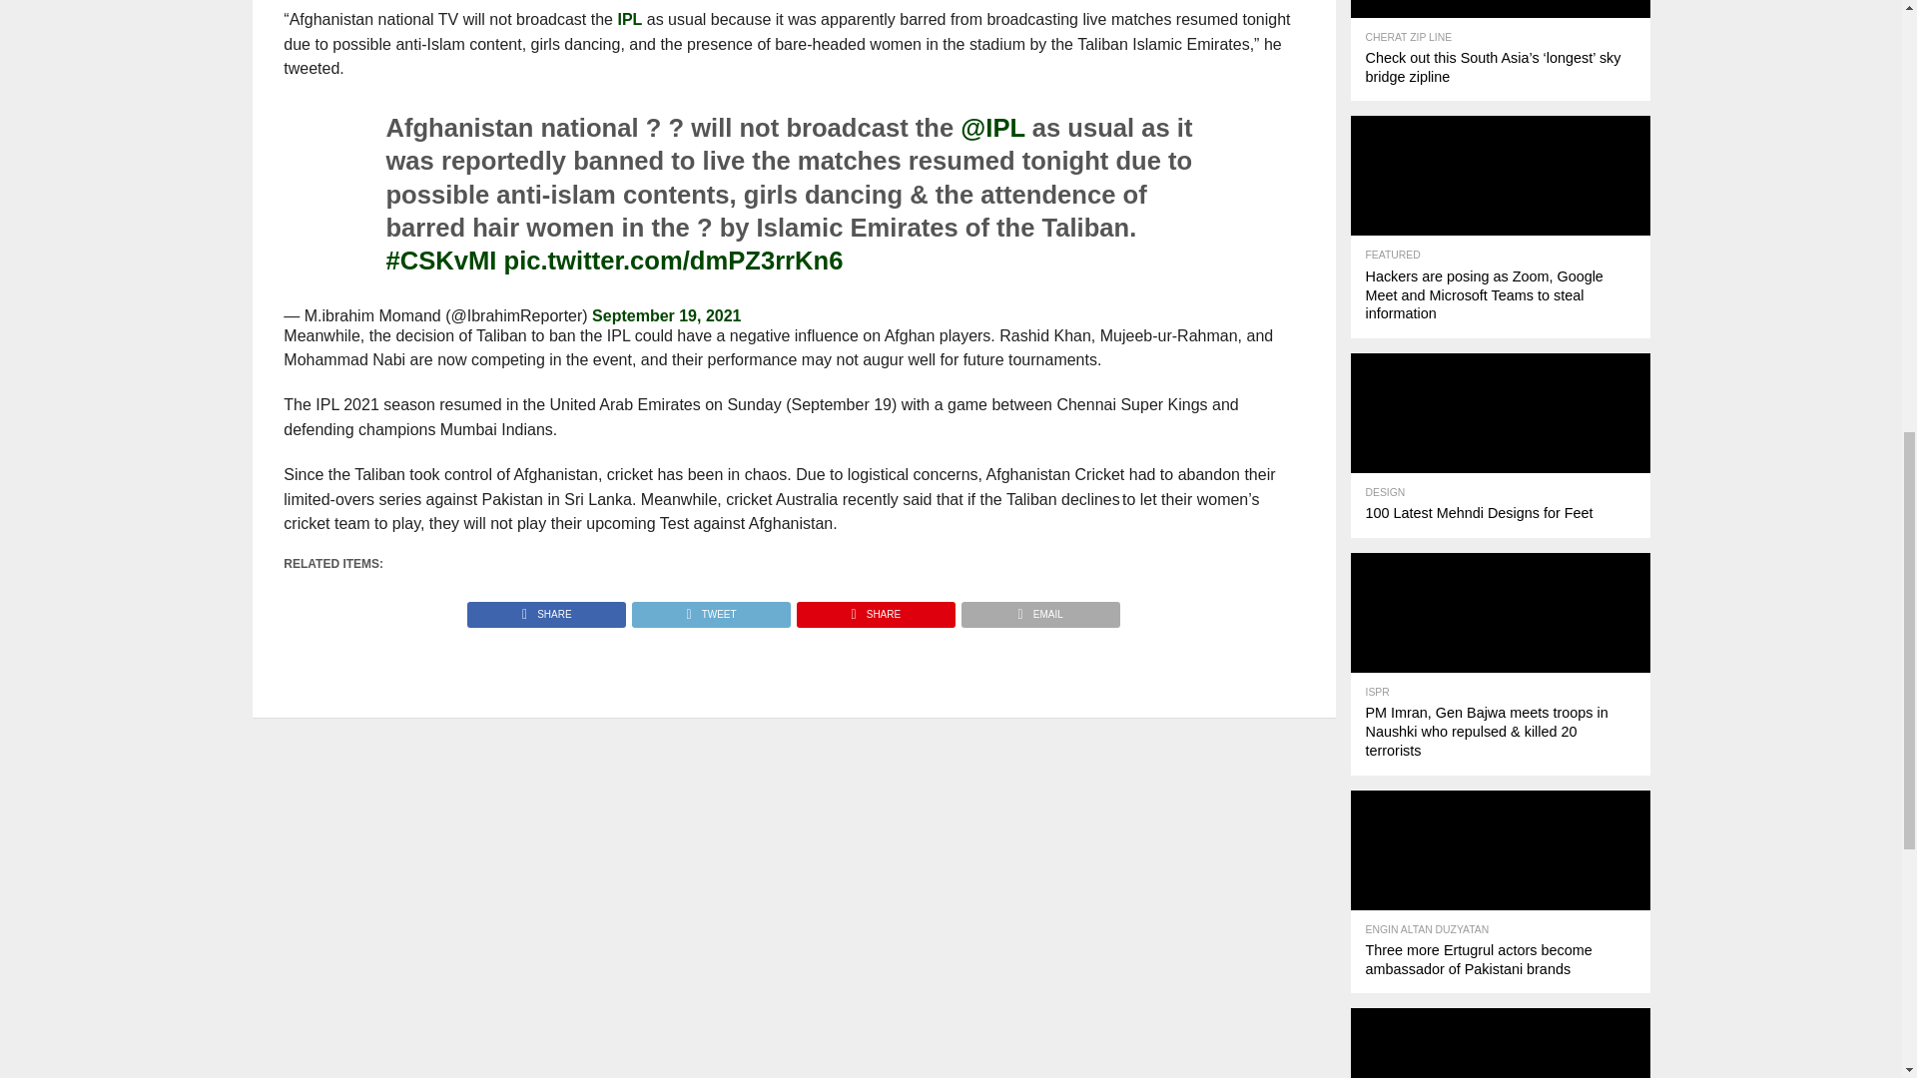 This screenshot has width=1917, height=1078. Describe the element at coordinates (547, 609) in the screenshot. I see `Share on Facebook` at that location.